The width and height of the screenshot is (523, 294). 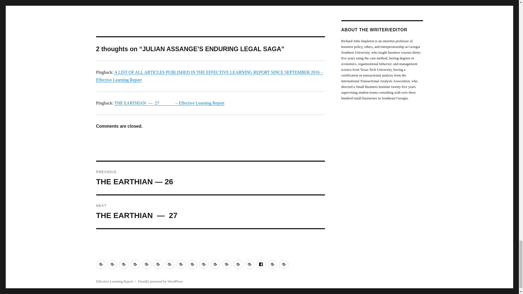 I want to click on linkedin, so click(x=206, y=3).